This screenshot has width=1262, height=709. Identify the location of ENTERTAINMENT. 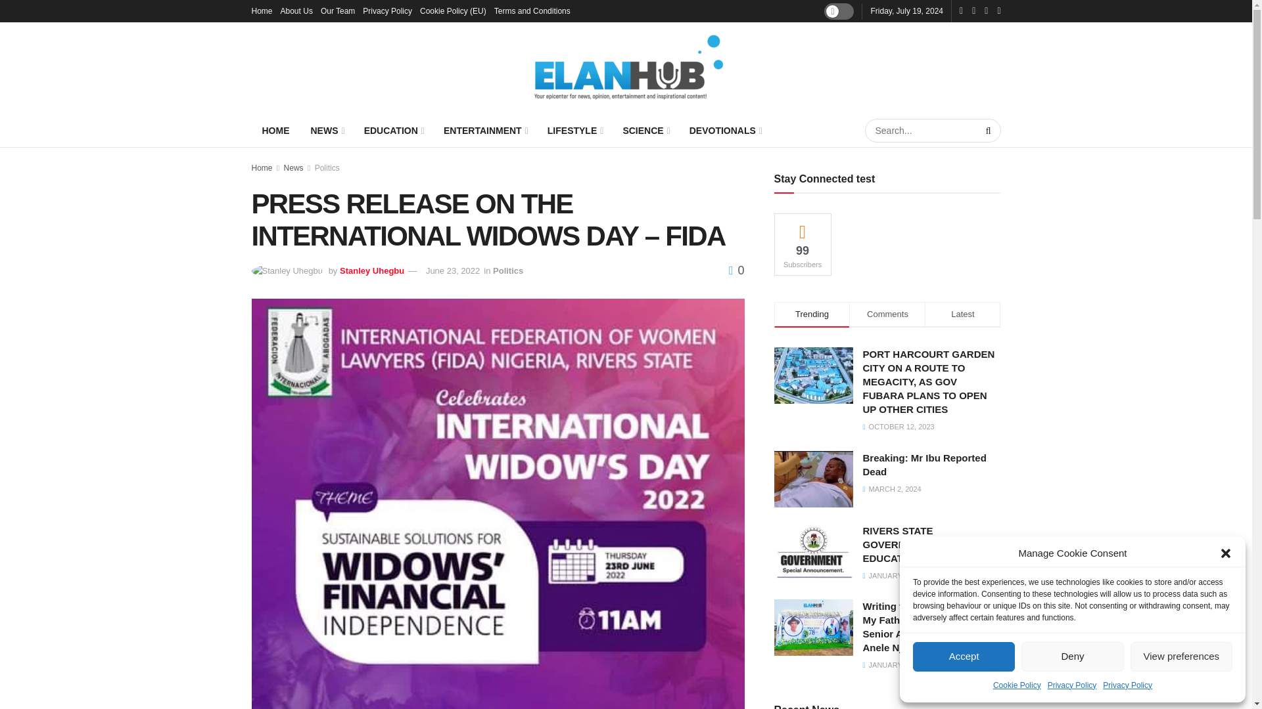
(485, 130).